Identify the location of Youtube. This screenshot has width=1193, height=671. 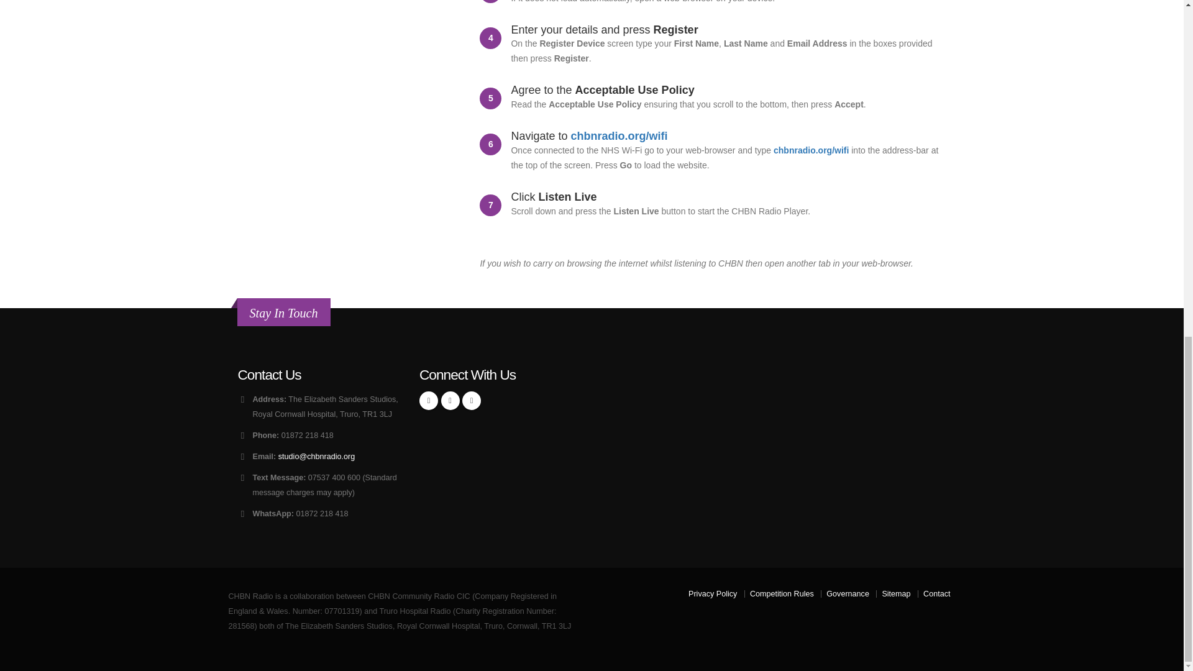
(471, 400).